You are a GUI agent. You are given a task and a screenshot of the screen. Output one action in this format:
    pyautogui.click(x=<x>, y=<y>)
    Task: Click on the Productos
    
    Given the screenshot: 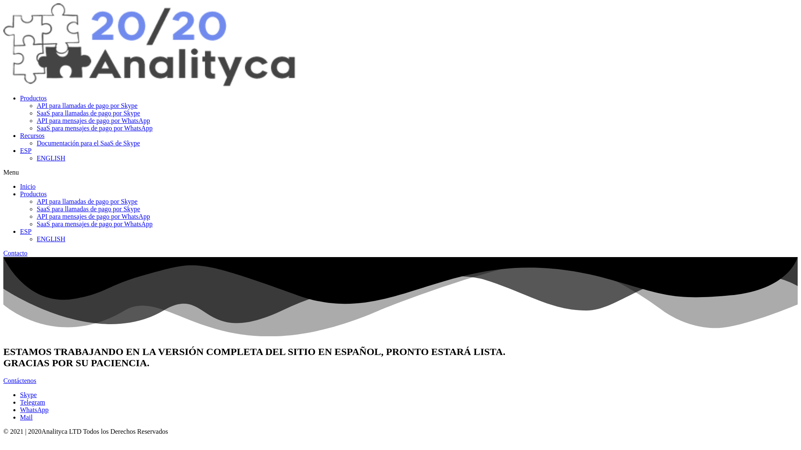 What is the action you would take?
    pyautogui.click(x=33, y=98)
    